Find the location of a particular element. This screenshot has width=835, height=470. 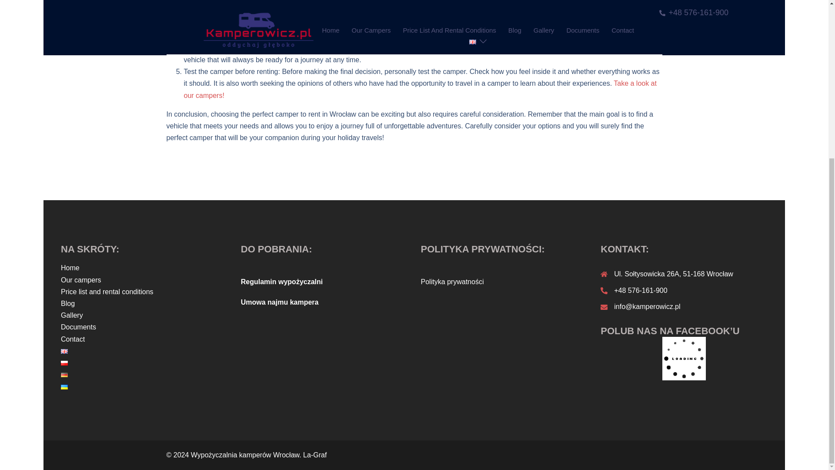

Documents is located at coordinates (78, 327).